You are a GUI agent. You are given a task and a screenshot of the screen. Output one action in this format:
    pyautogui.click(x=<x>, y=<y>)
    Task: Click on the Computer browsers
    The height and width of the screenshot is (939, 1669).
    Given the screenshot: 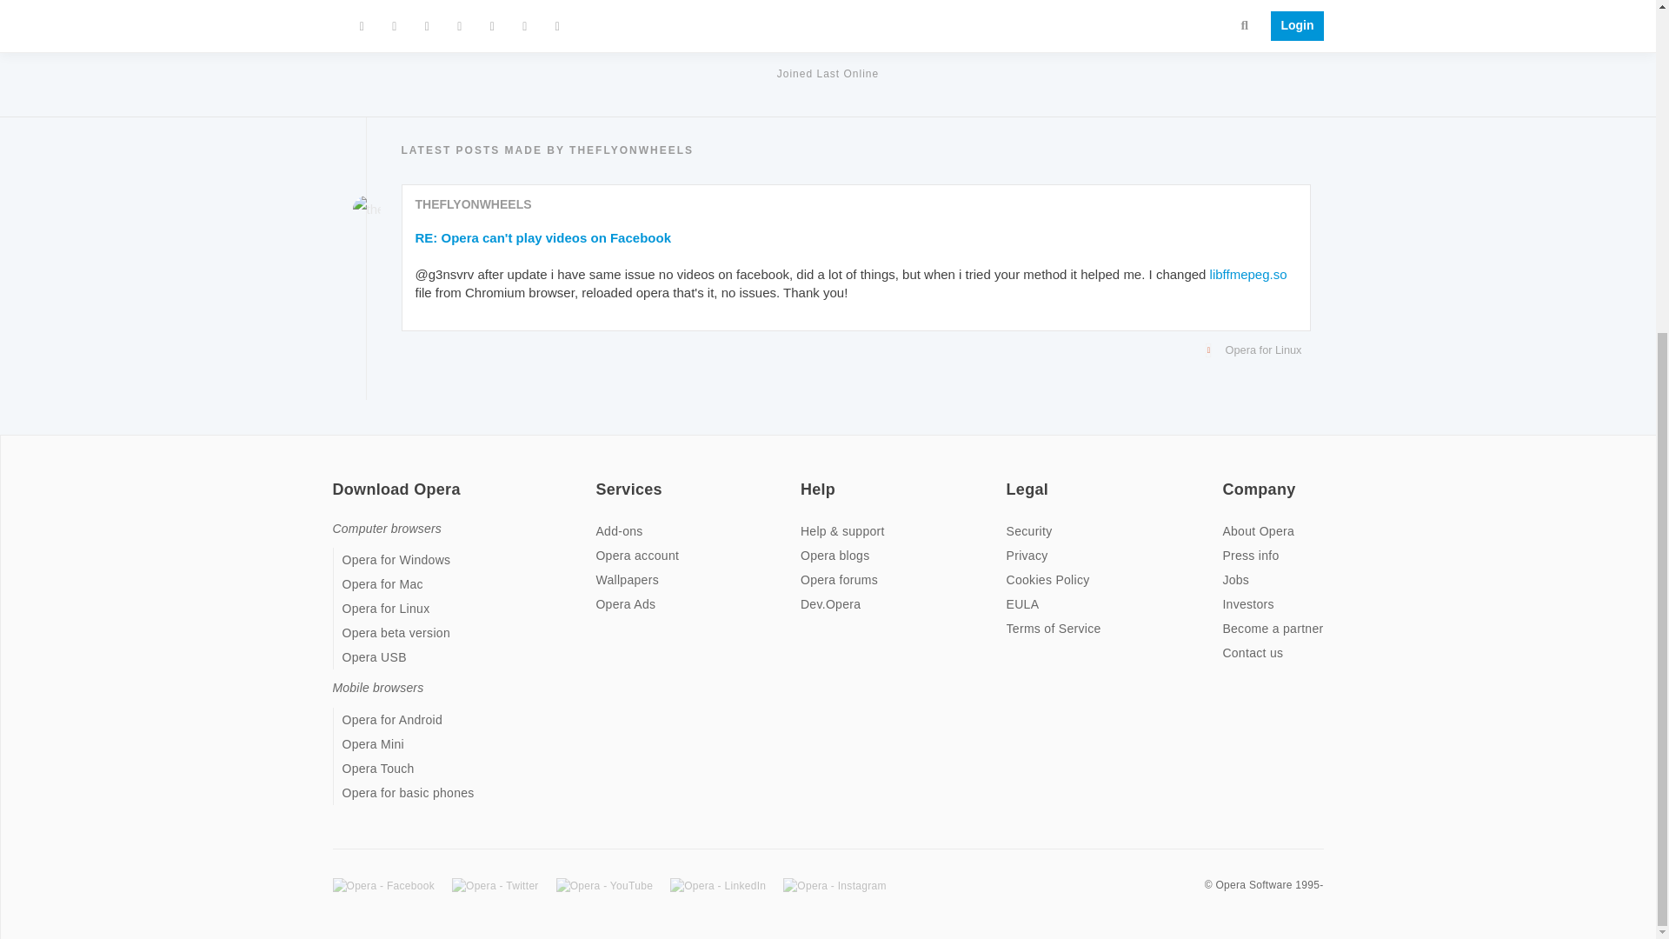 What is the action you would take?
    pyautogui.click(x=387, y=529)
    